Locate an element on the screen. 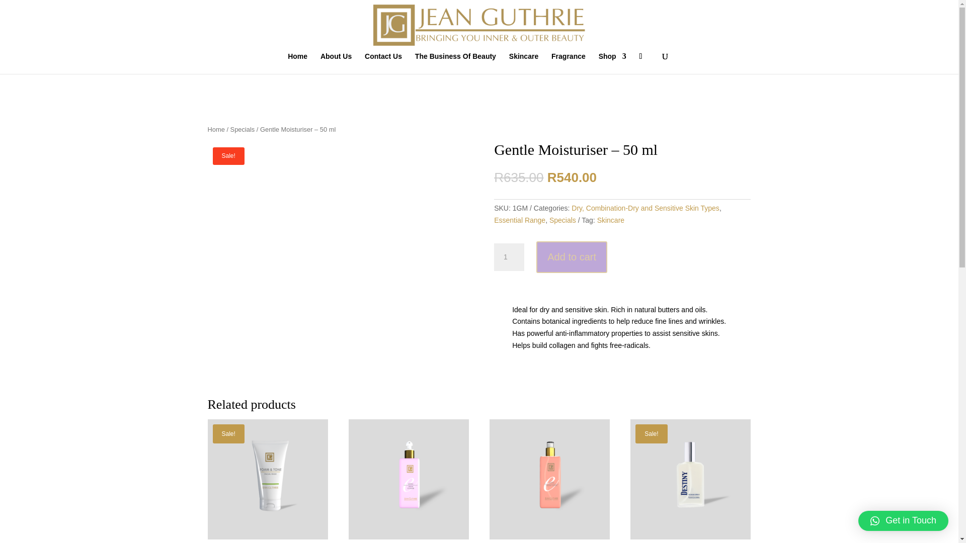 The width and height of the screenshot is (966, 543). Fragrance is located at coordinates (569, 63).